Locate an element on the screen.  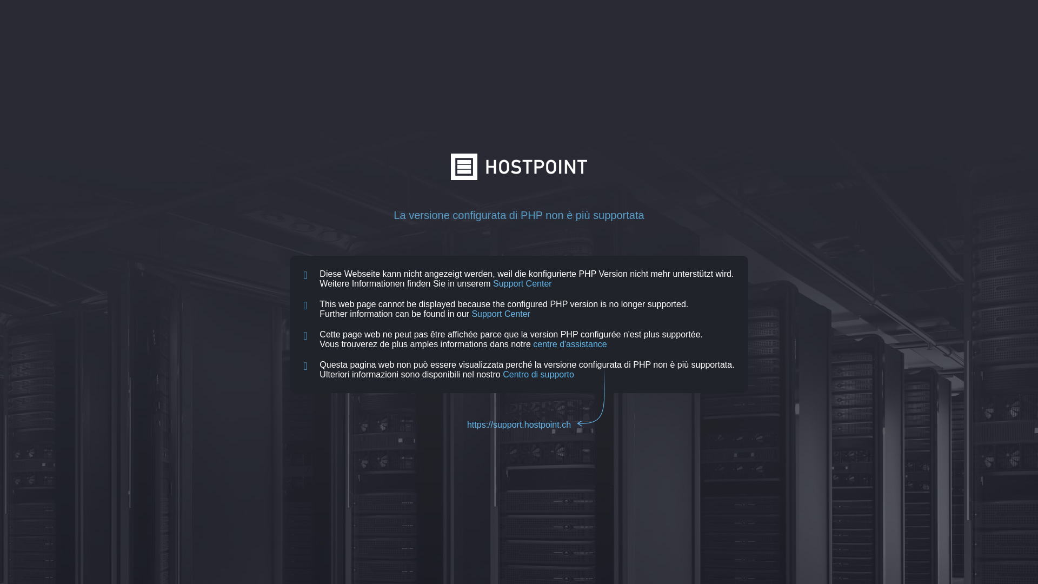
Support Center is located at coordinates (501, 314).